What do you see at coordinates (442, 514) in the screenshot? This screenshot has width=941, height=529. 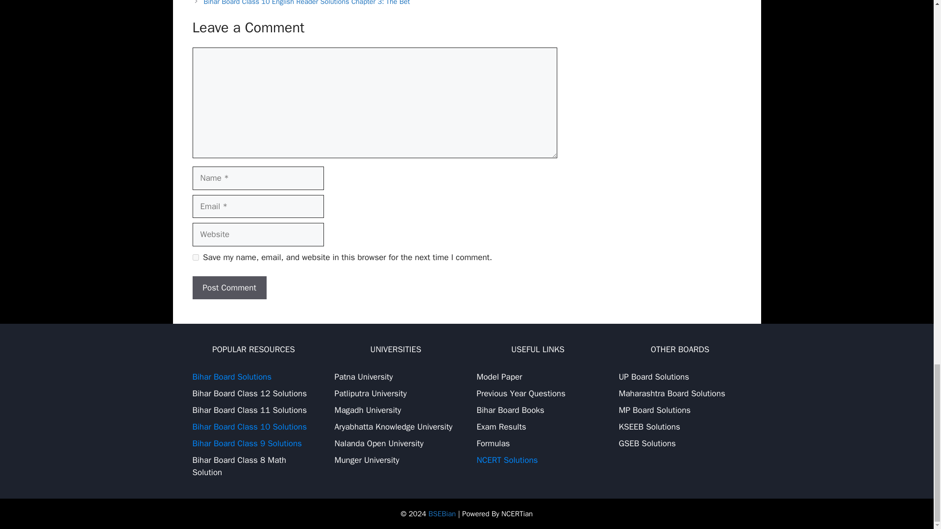 I see `BSEBian` at bounding box center [442, 514].